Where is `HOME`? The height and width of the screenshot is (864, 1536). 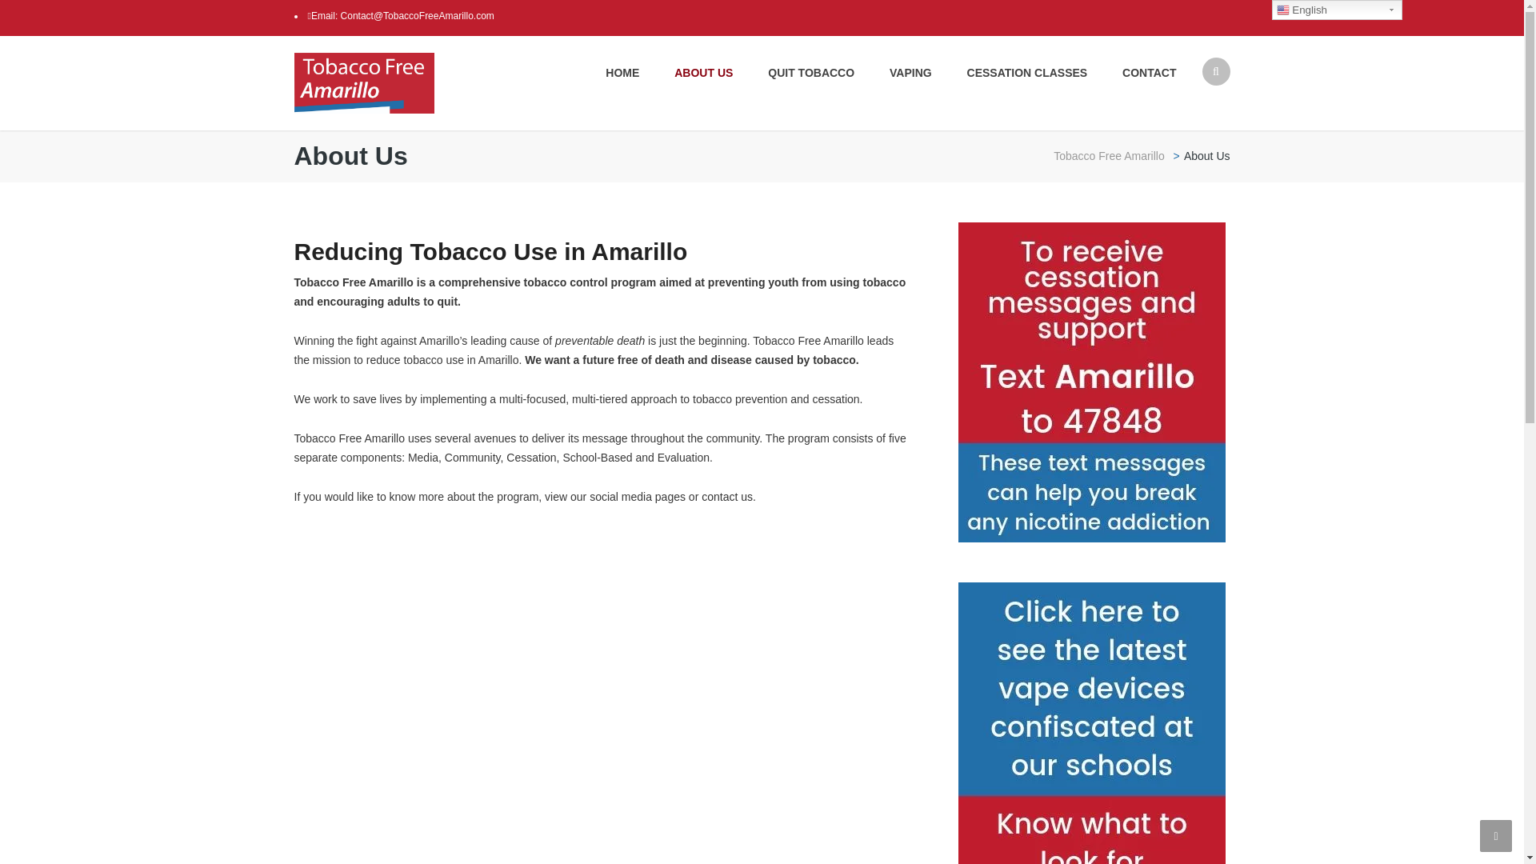 HOME is located at coordinates (622, 73).